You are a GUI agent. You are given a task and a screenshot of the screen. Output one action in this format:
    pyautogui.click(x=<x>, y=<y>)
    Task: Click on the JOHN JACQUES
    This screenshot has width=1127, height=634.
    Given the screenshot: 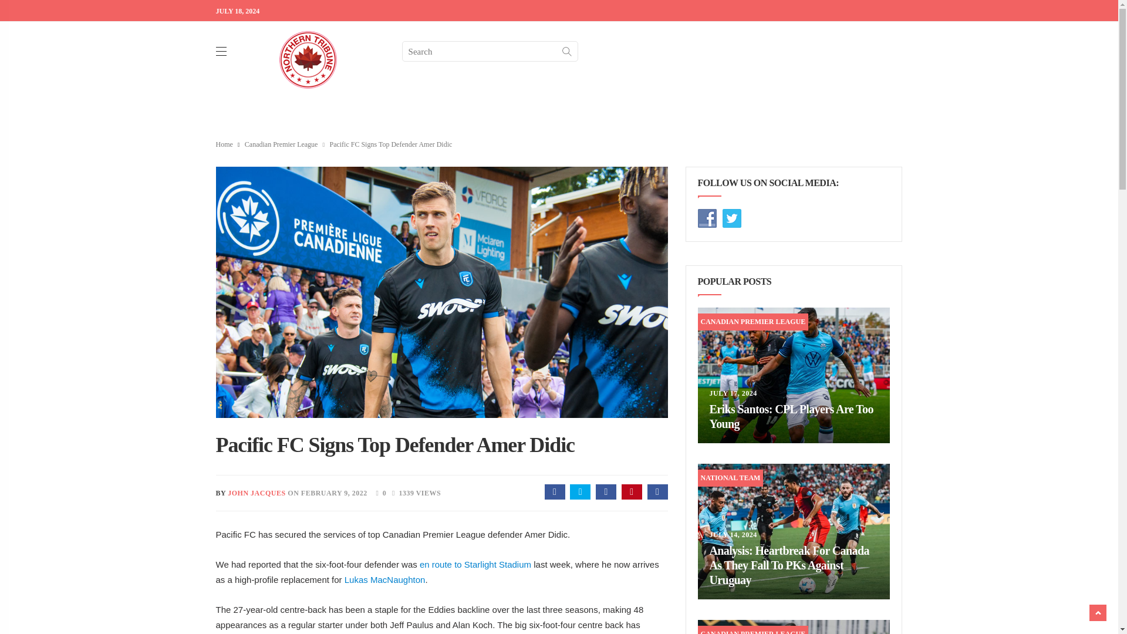 What is the action you would take?
    pyautogui.click(x=256, y=493)
    